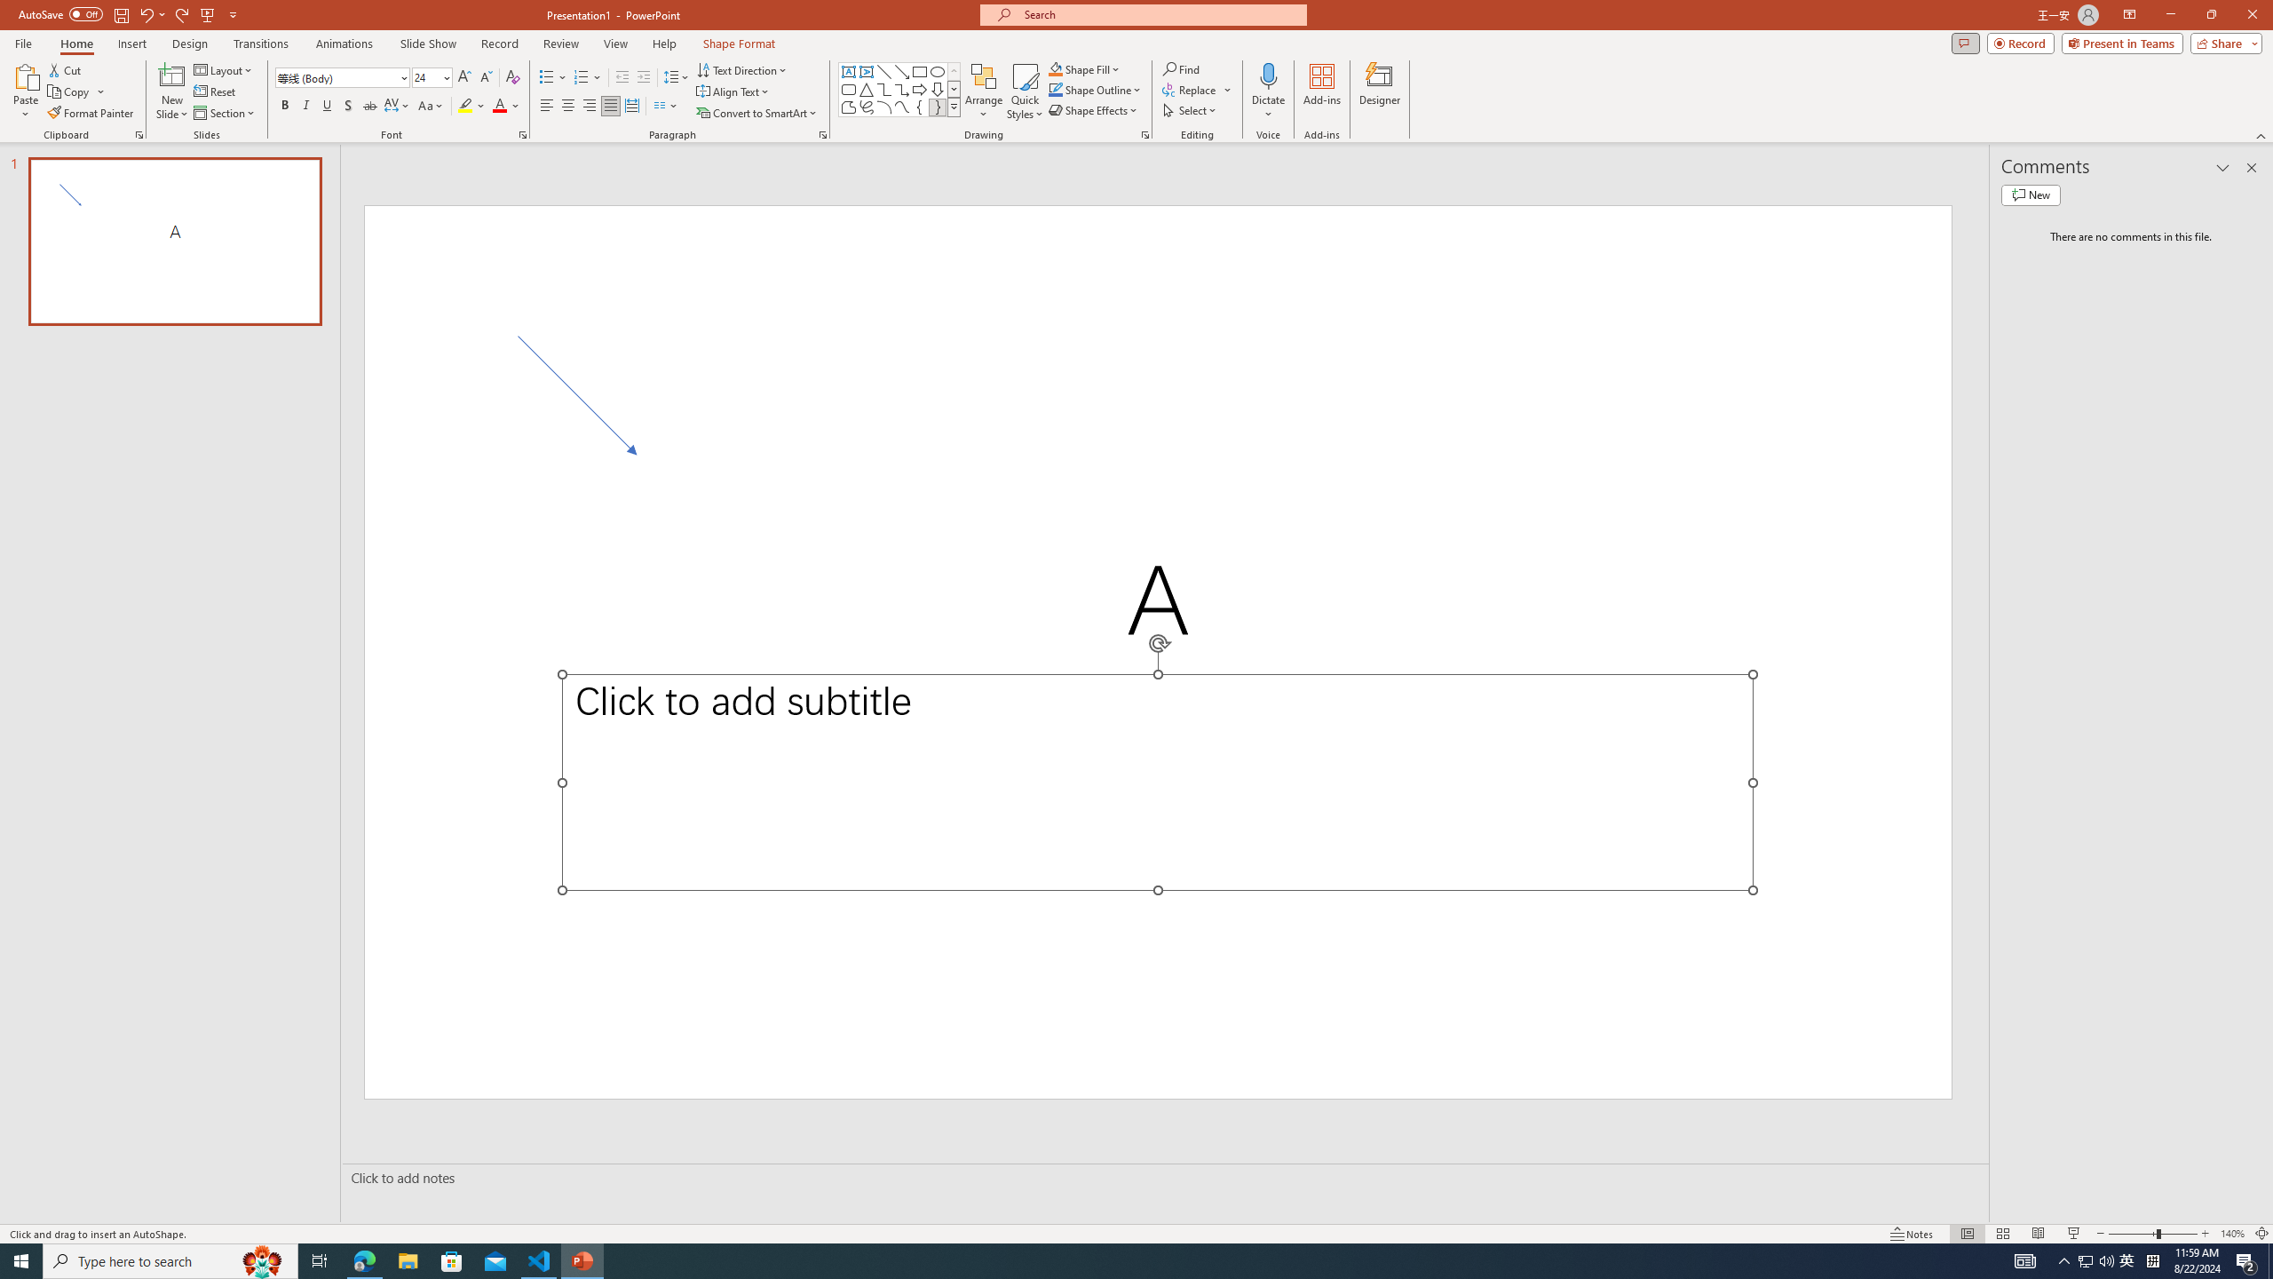 The height and width of the screenshot is (1279, 2273). Describe the element at coordinates (348, 107) in the screenshot. I see `Shadow` at that location.